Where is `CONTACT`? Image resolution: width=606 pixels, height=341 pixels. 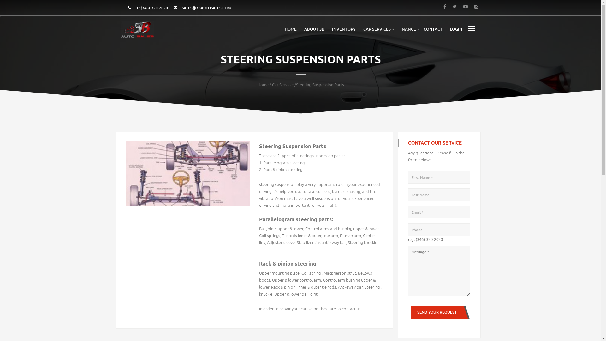
CONTACT is located at coordinates (433, 29).